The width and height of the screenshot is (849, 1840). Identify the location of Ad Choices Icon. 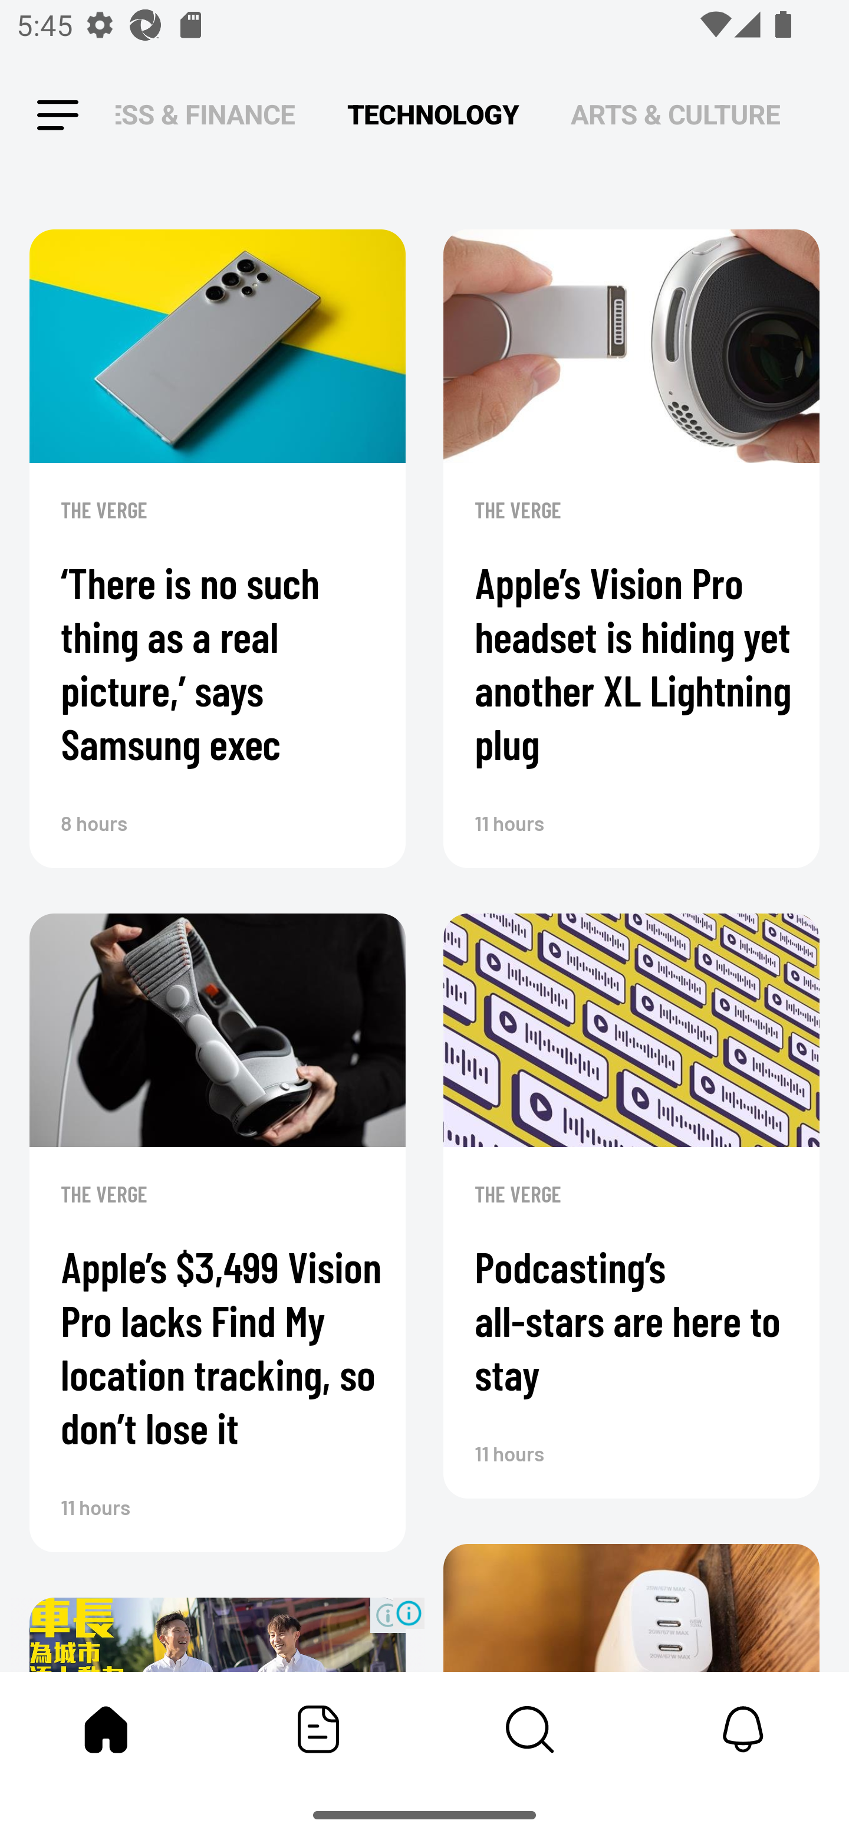
(409, 1612).